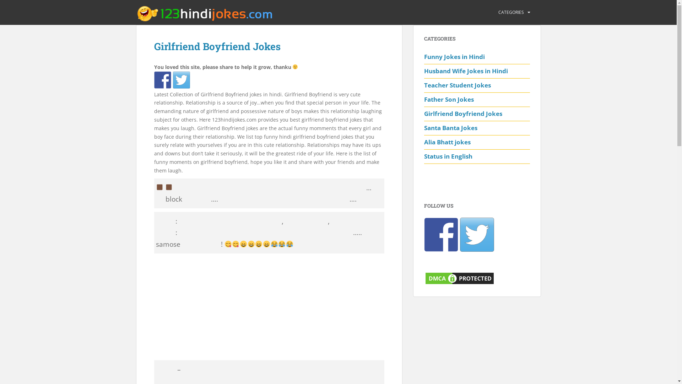 The width and height of the screenshot is (682, 384). I want to click on Alia Bhatt jokes, so click(477, 142).